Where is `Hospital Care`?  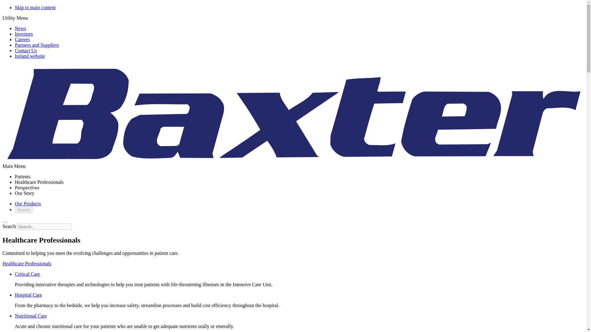 Hospital Care is located at coordinates (28, 295).